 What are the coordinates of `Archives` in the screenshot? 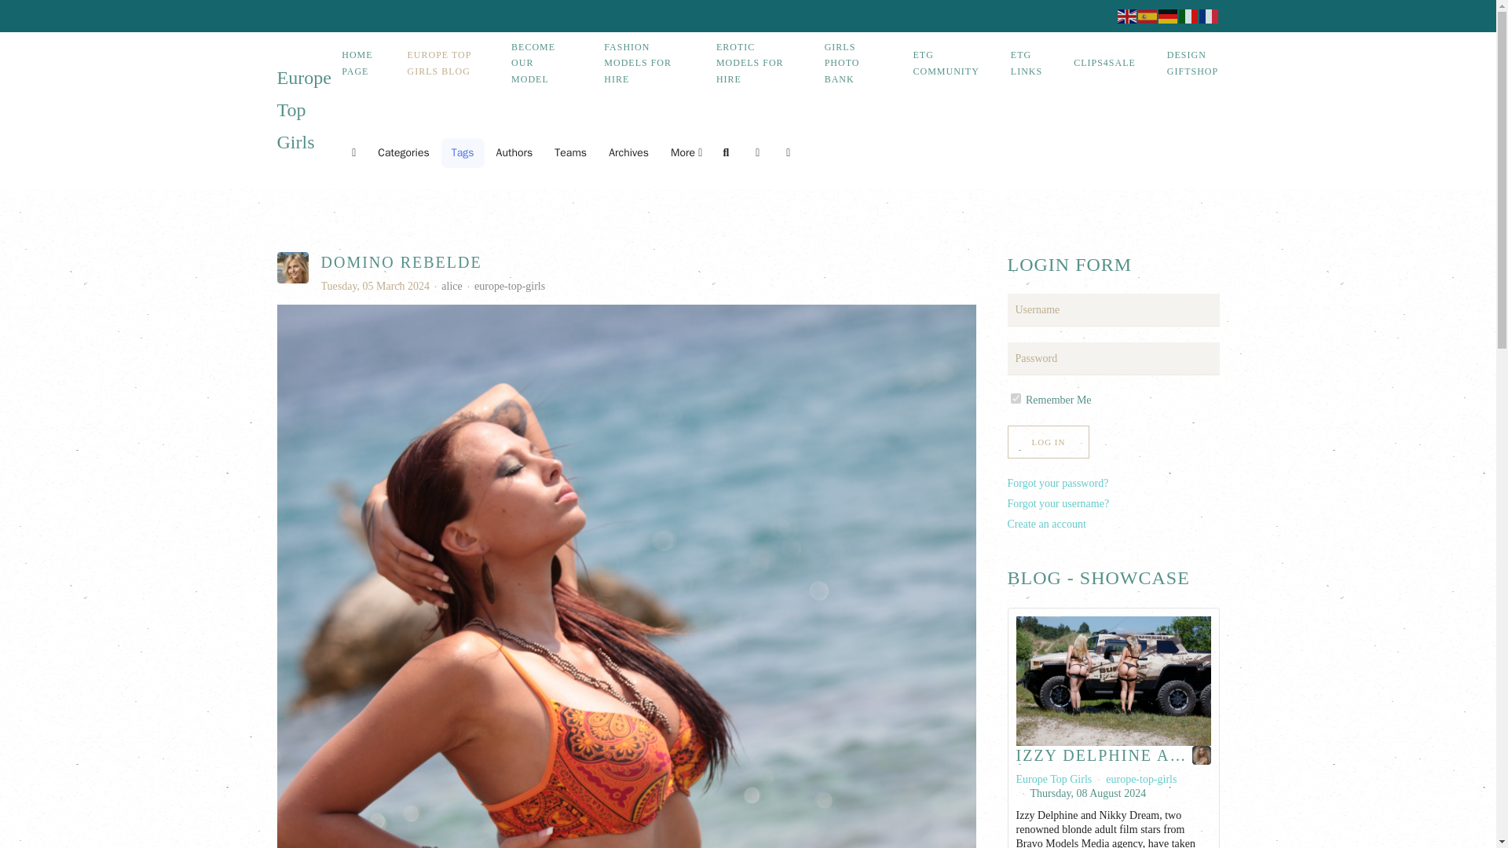 It's located at (628, 152).